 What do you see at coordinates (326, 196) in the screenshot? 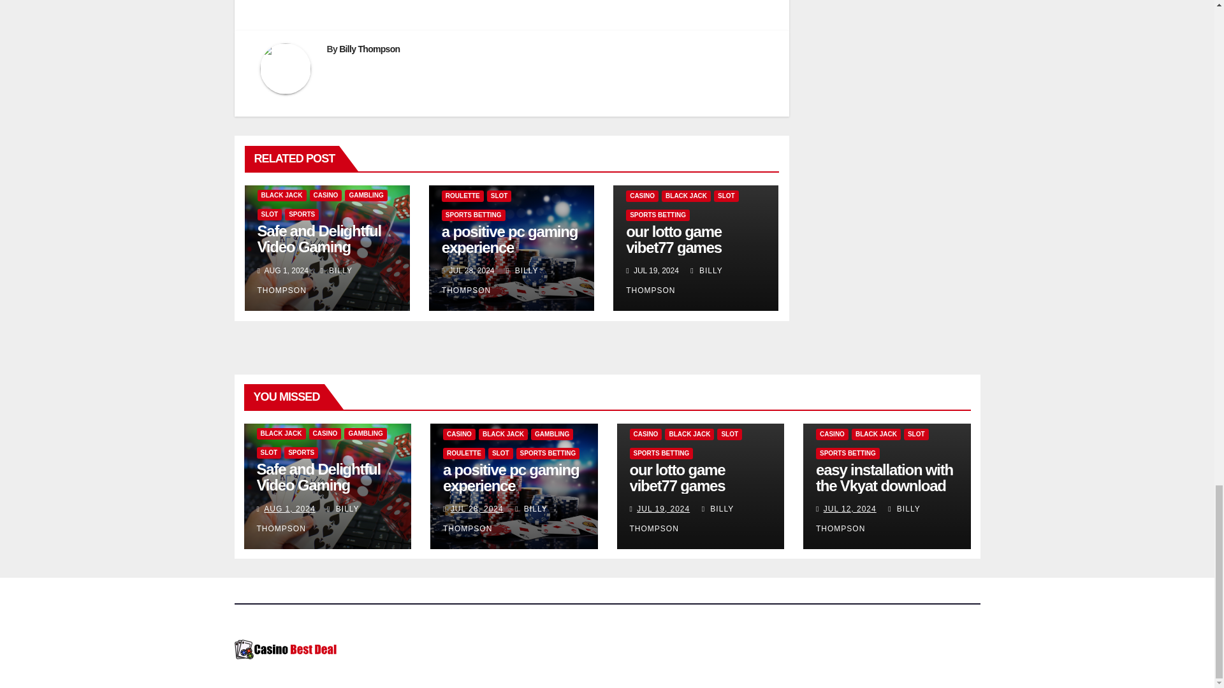
I see `CASINO` at bounding box center [326, 196].